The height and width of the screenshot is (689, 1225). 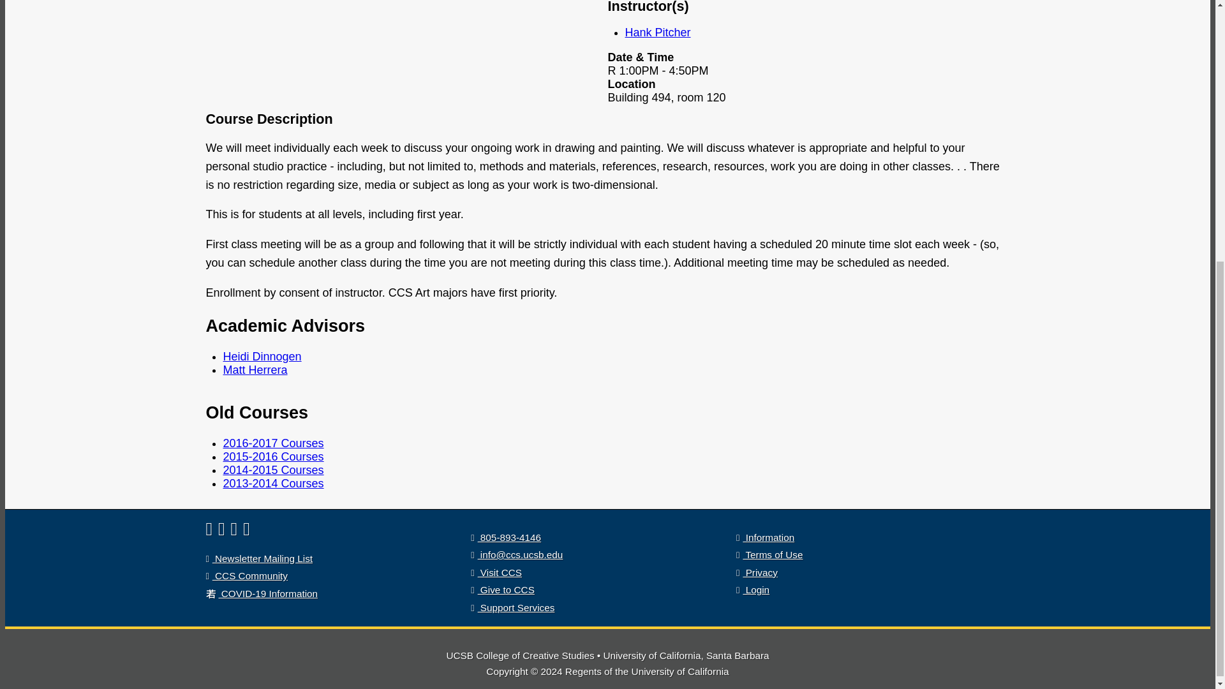 What do you see at coordinates (273, 457) in the screenshot?
I see `2015-2016 Courses` at bounding box center [273, 457].